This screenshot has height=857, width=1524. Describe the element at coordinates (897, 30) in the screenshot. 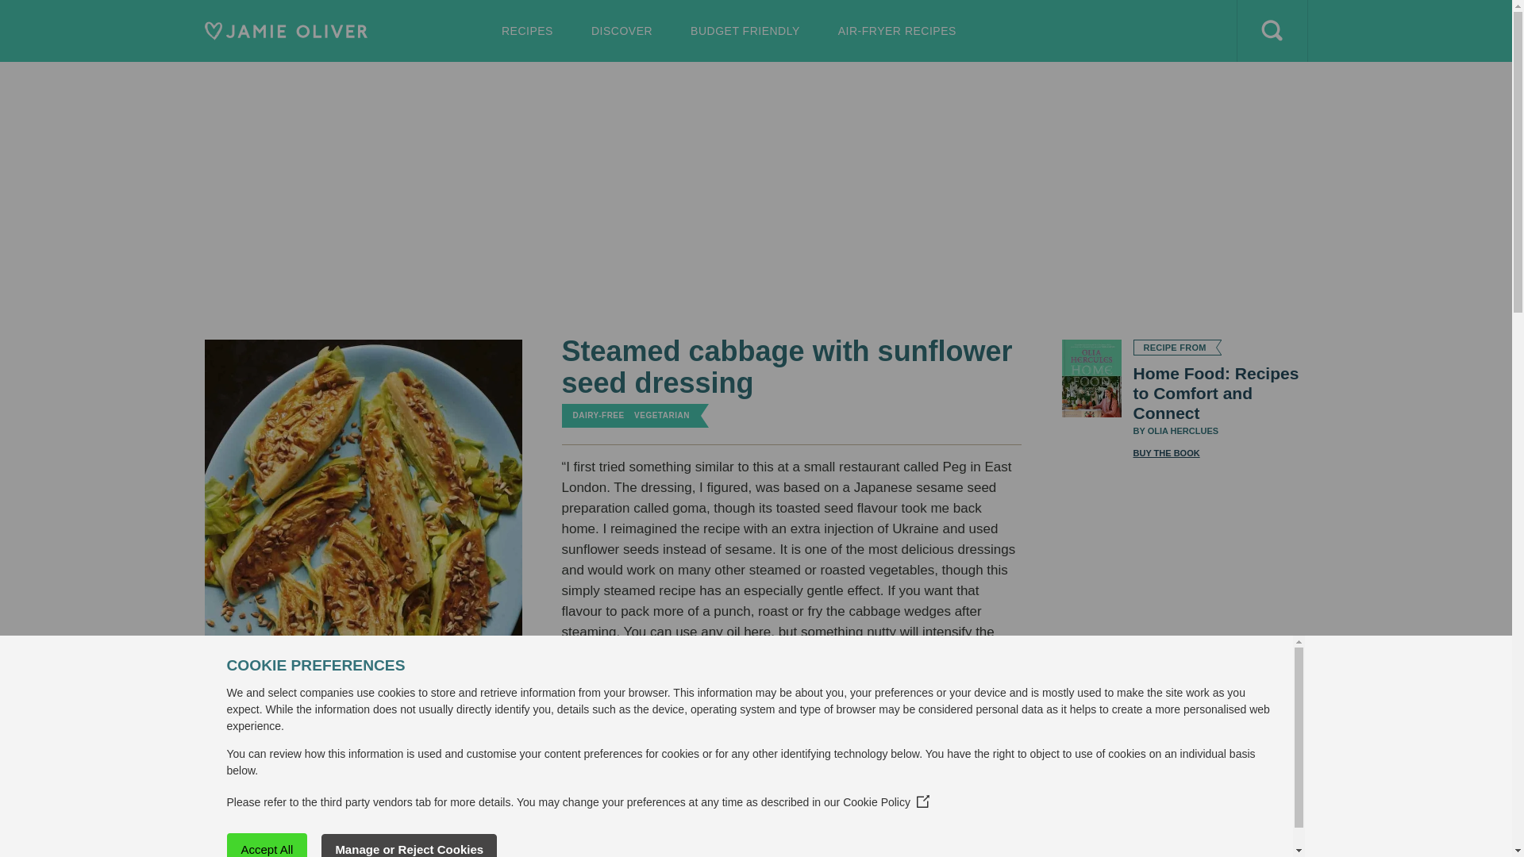

I see `Manage or Reject Cookies` at that location.